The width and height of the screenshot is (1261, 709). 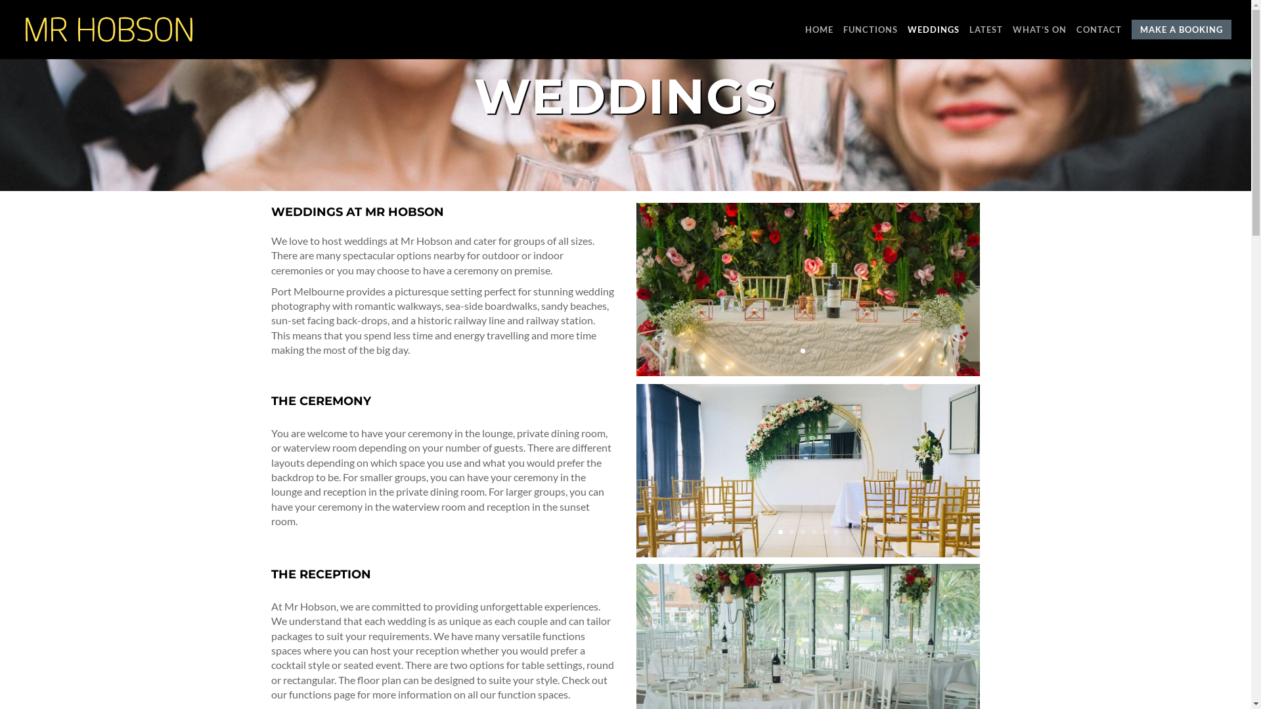 I want to click on WEDDINGS, so click(x=934, y=39).